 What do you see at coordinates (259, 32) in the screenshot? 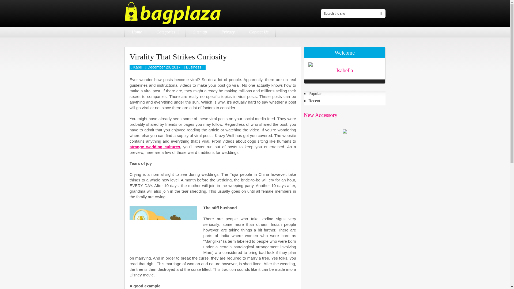
I see `Contact Us` at bounding box center [259, 32].